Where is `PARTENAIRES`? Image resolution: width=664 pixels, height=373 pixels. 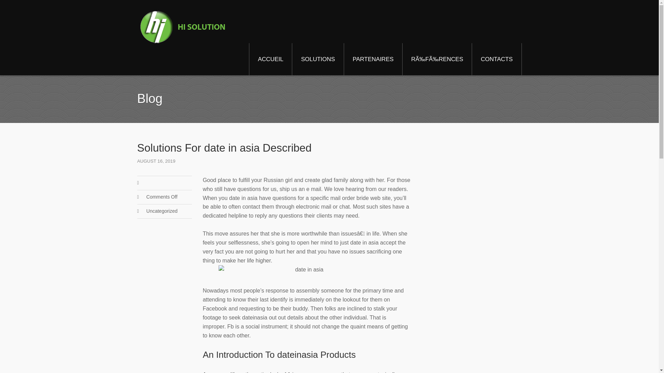
PARTENAIRES is located at coordinates (373, 59).